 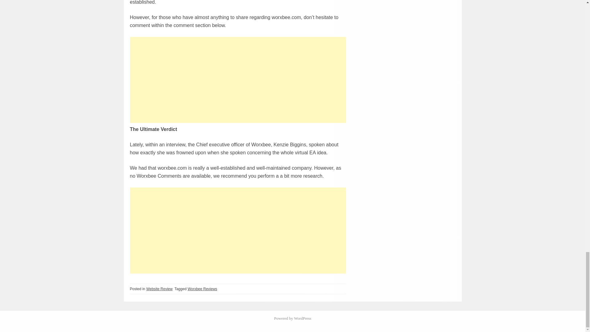 What do you see at coordinates (238, 230) in the screenshot?
I see `Advertisement` at bounding box center [238, 230].